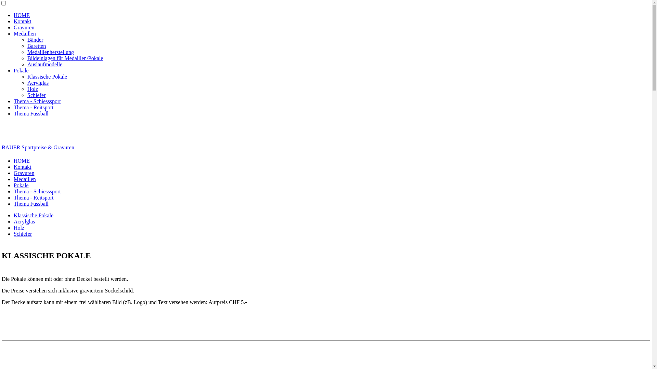 This screenshot has width=657, height=369. What do you see at coordinates (21, 70) in the screenshot?
I see `Pokale` at bounding box center [21, 70].